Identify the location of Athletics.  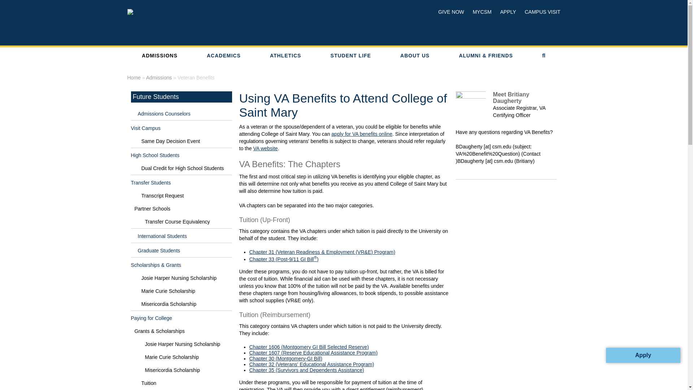
(285, 56).